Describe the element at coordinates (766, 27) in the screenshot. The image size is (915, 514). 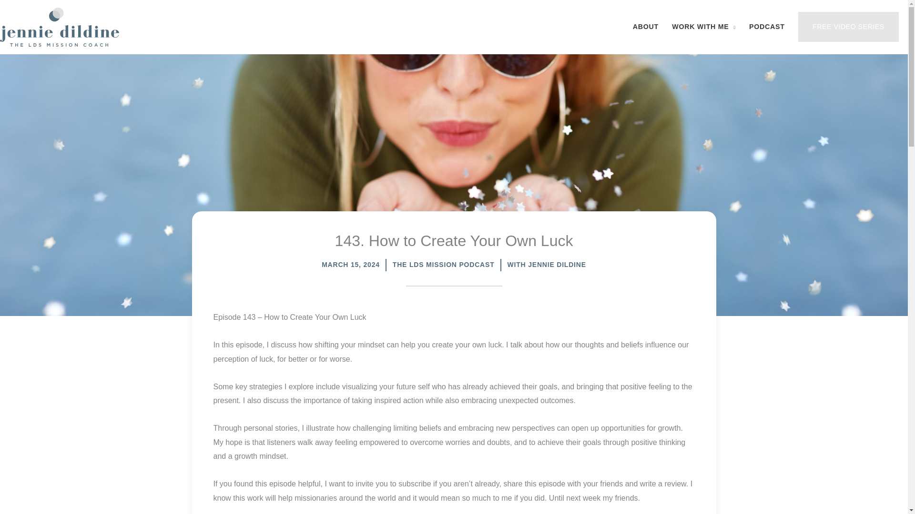
I see `PODCAST` at that location.